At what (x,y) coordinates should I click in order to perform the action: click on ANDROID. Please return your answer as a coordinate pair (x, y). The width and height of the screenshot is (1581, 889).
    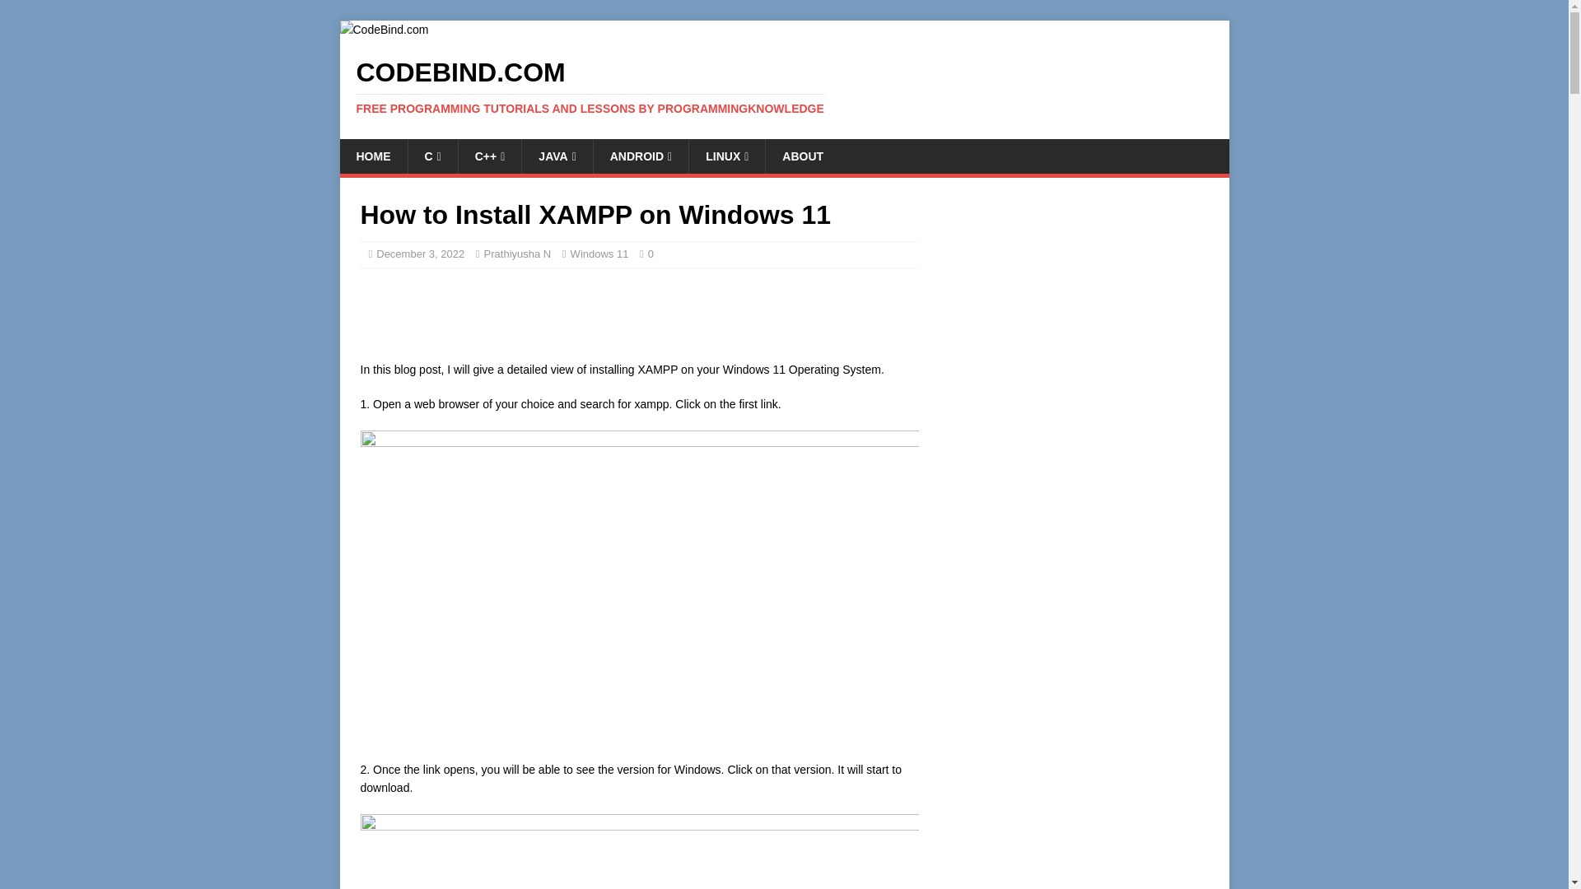
    Looking at the image, I should click on (641, 156).